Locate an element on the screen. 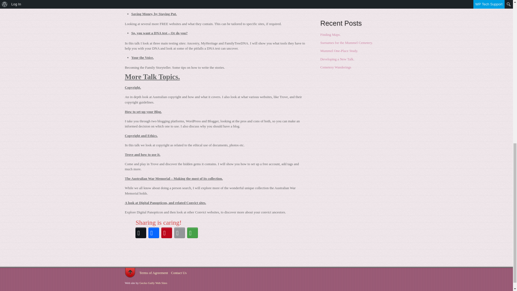 The image size is (517, 291). Cemetery Wanderings is located at coordinates (336, 67).